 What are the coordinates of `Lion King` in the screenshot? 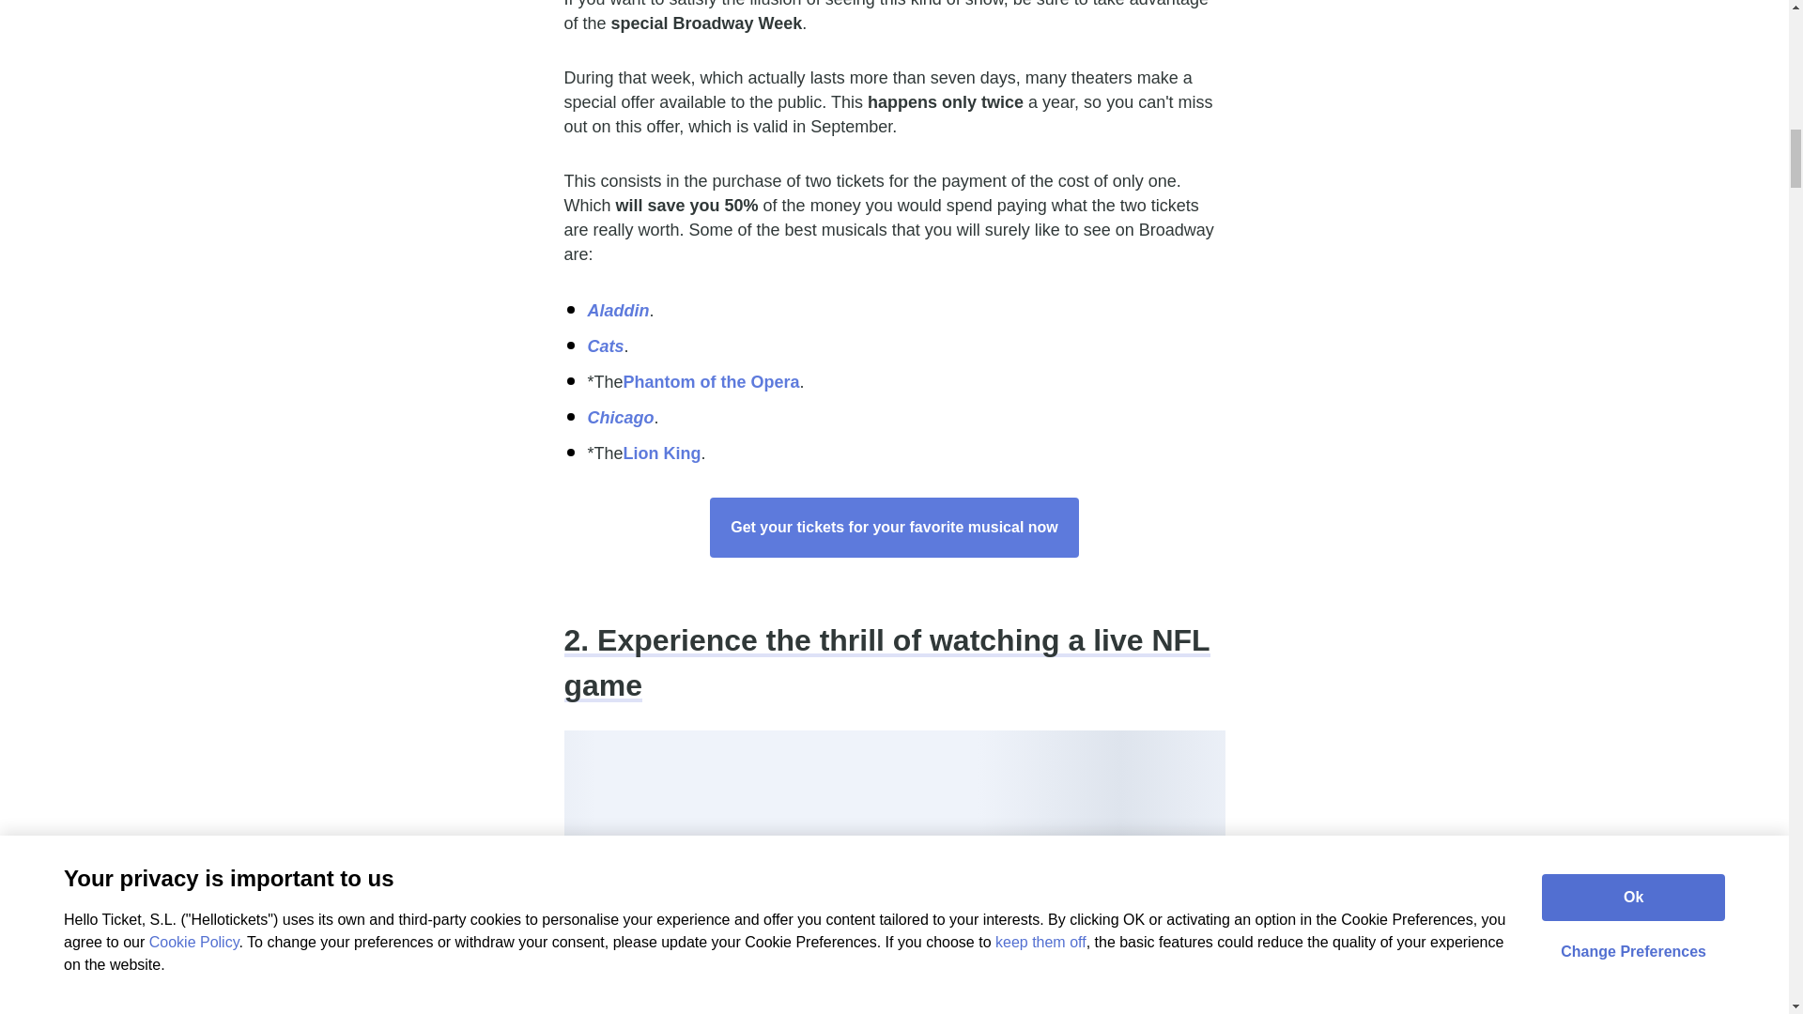 It's located at (662, 453).